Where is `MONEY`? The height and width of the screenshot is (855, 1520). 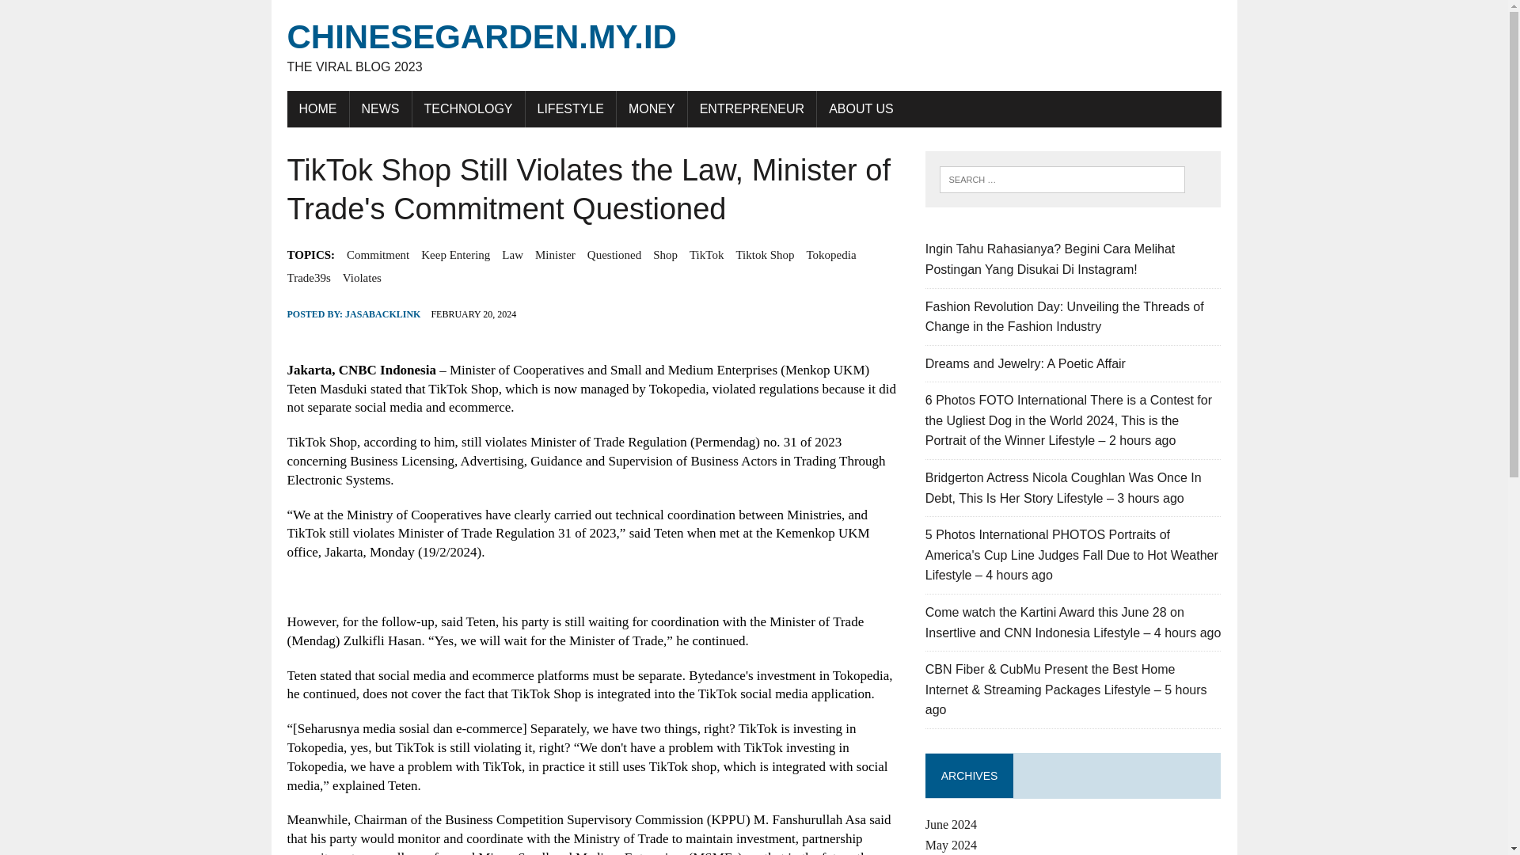
MONEY is located at coordinates (754, 46).